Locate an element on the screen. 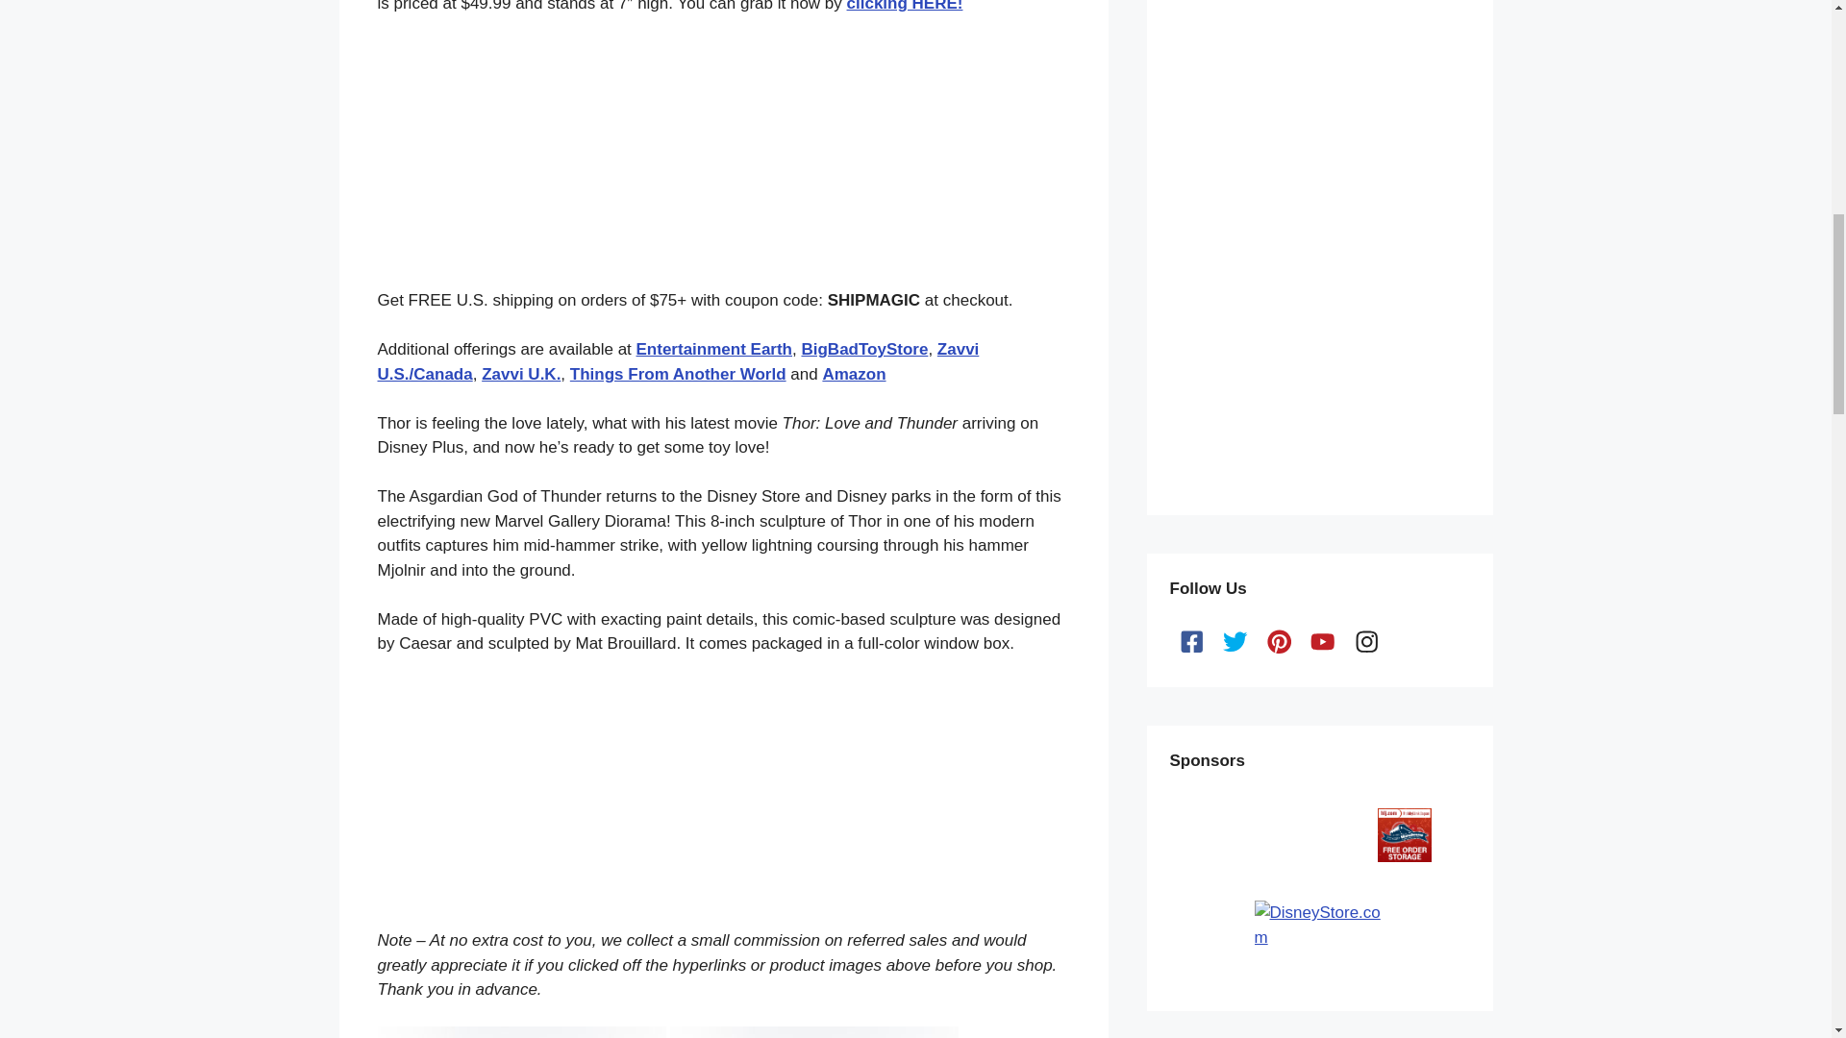 The image size is (1846, 1038). Zavvi U.K. is located at coordinates (521, 374).